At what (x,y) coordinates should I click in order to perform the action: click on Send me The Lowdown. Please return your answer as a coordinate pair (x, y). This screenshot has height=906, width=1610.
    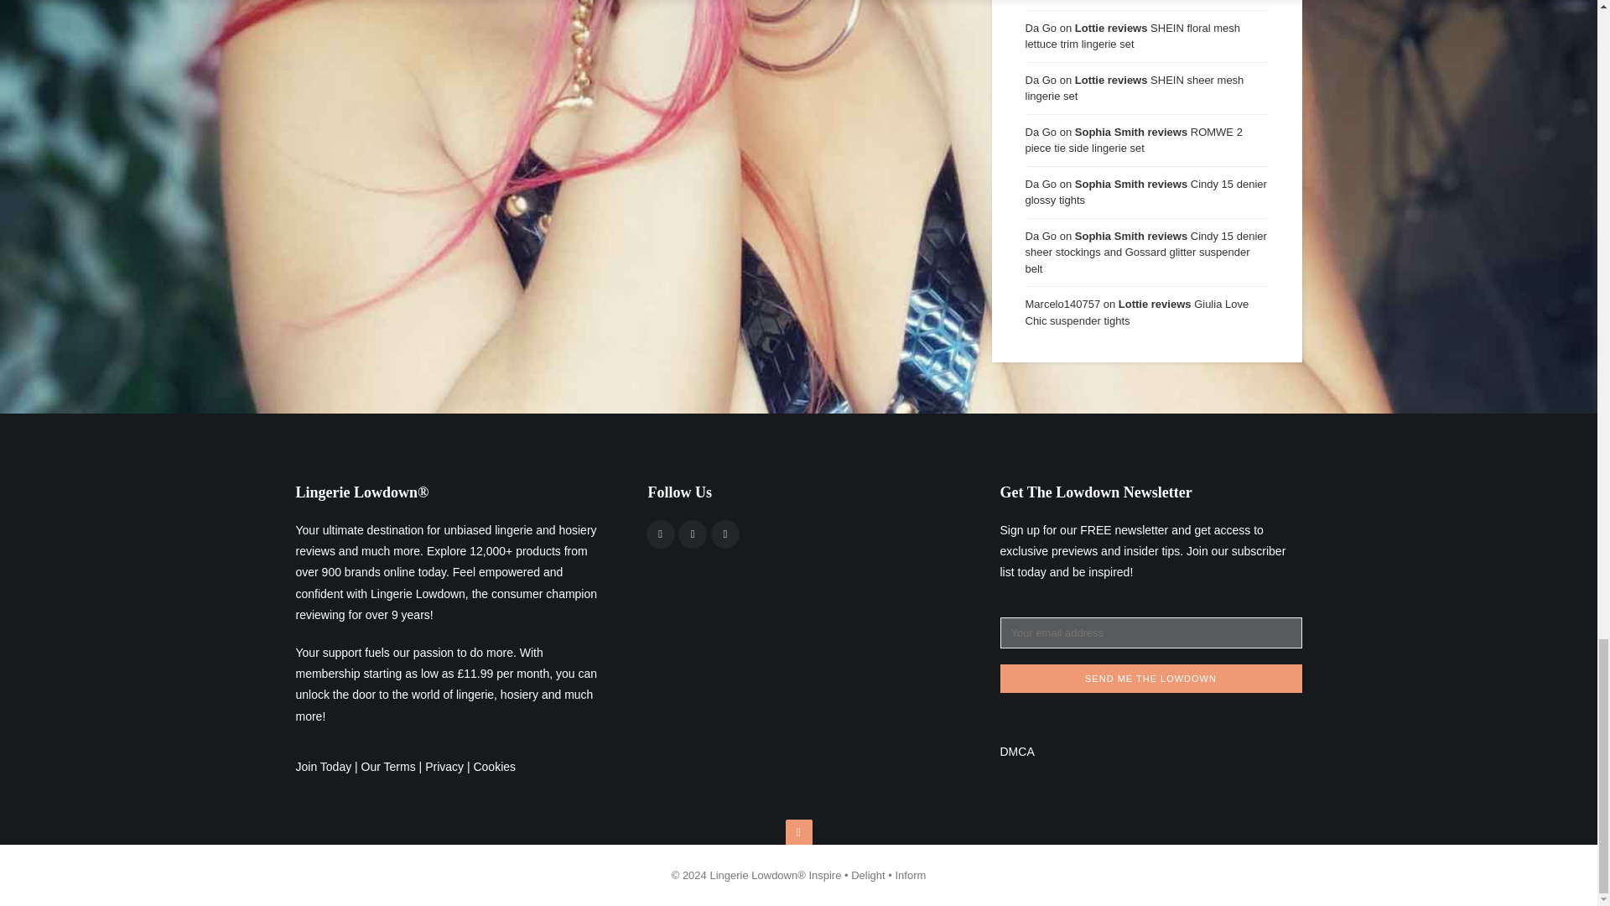
    Looking at the image, I should click on (1150, 678).